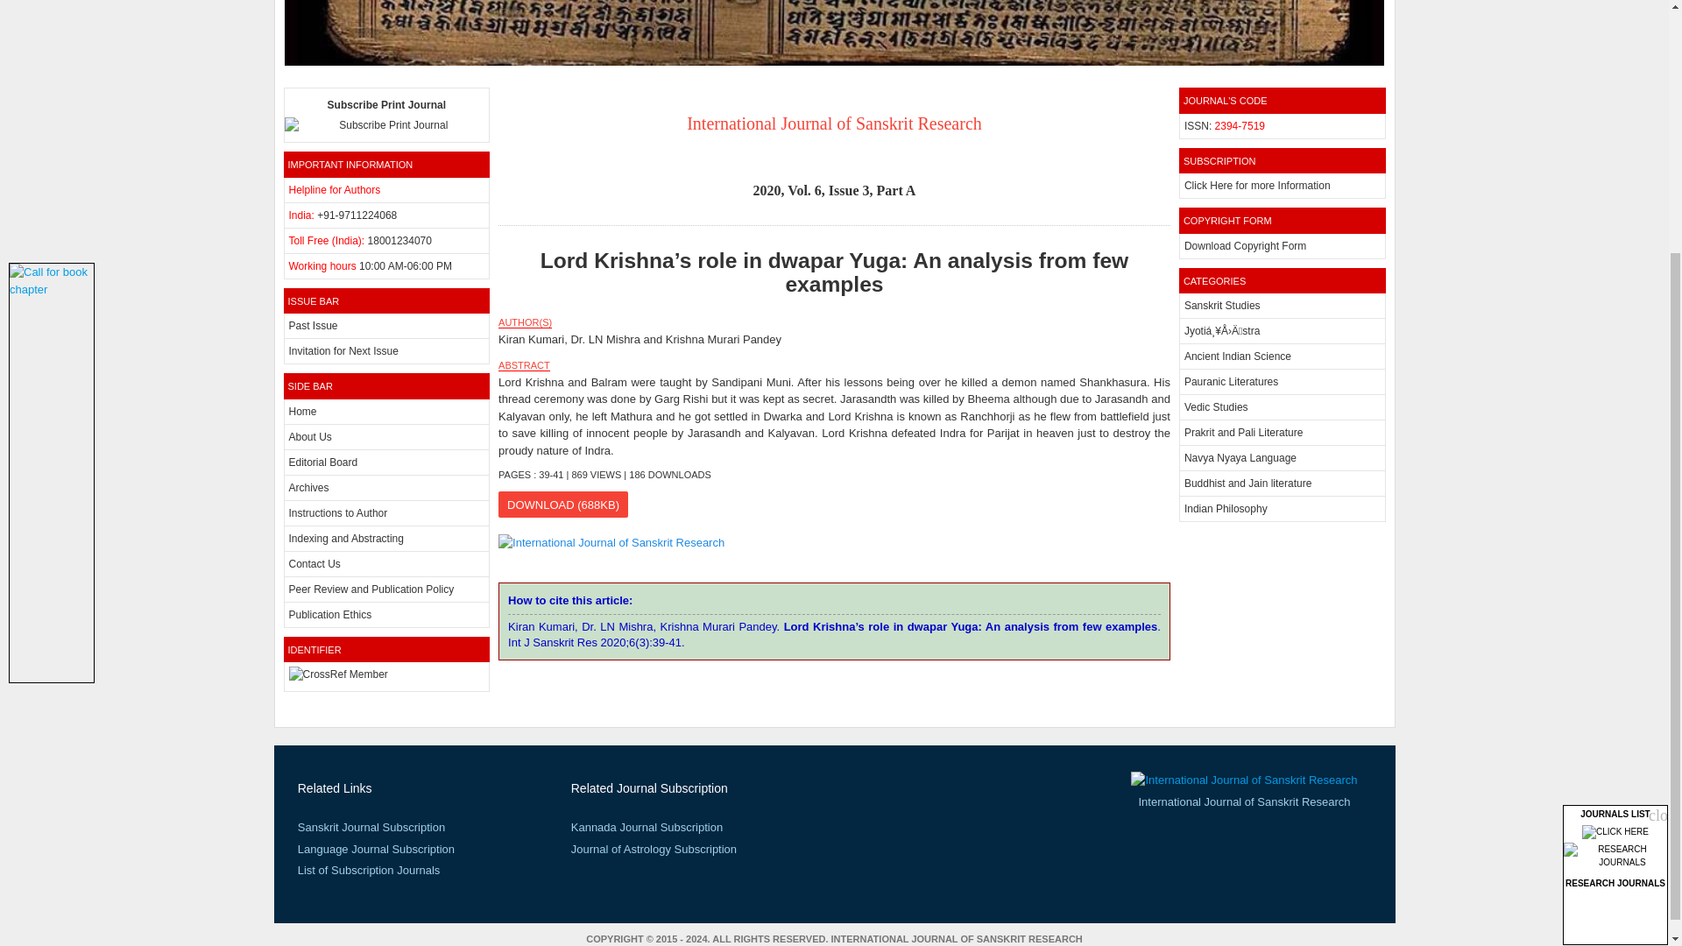  I want to click on Peer Review and Publication Policy, so click(371, 589).